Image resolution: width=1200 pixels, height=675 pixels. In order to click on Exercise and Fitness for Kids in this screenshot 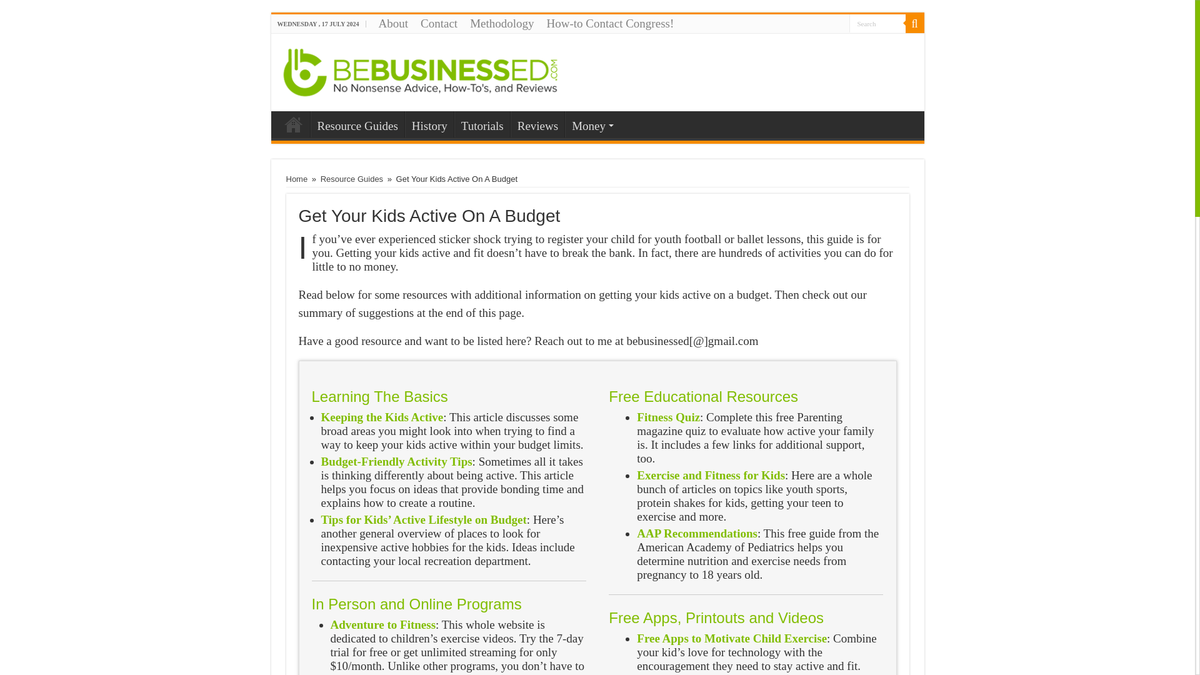, I will do `click(711, 475)`.